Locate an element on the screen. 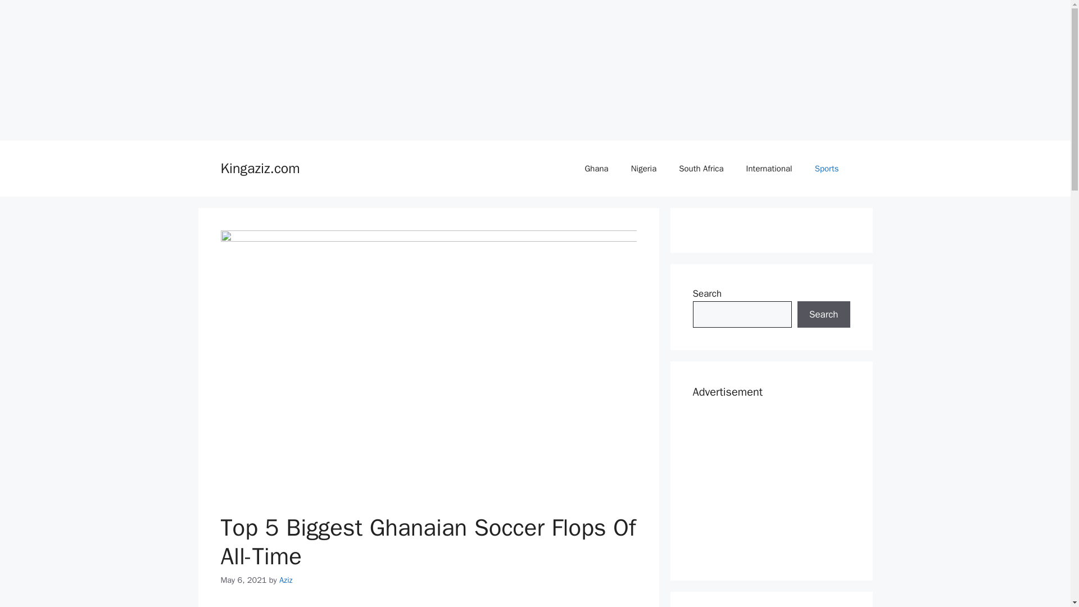 This screenshot has height=607, width=1079. View all posts by Aziz is located at coordinates (285, 580).